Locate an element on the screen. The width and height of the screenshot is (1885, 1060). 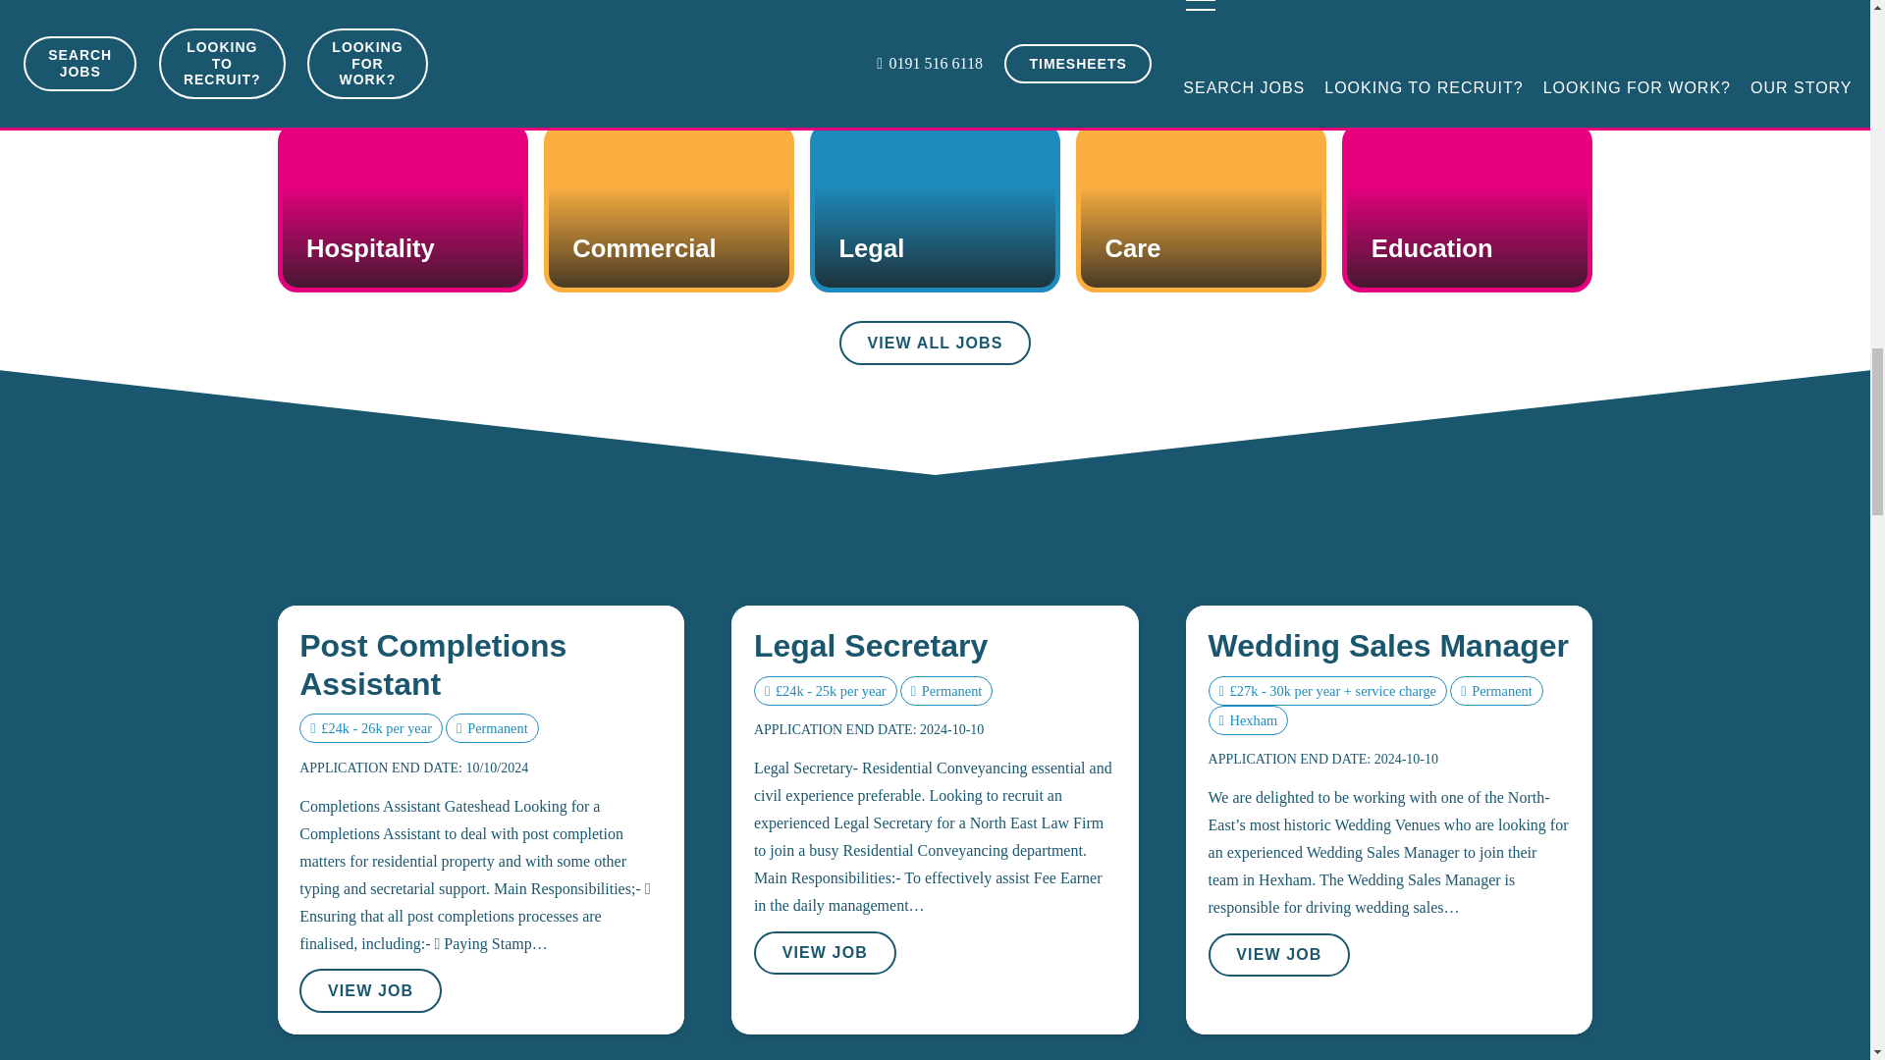
VIEW JOB is located at coordinates (1279, 955).